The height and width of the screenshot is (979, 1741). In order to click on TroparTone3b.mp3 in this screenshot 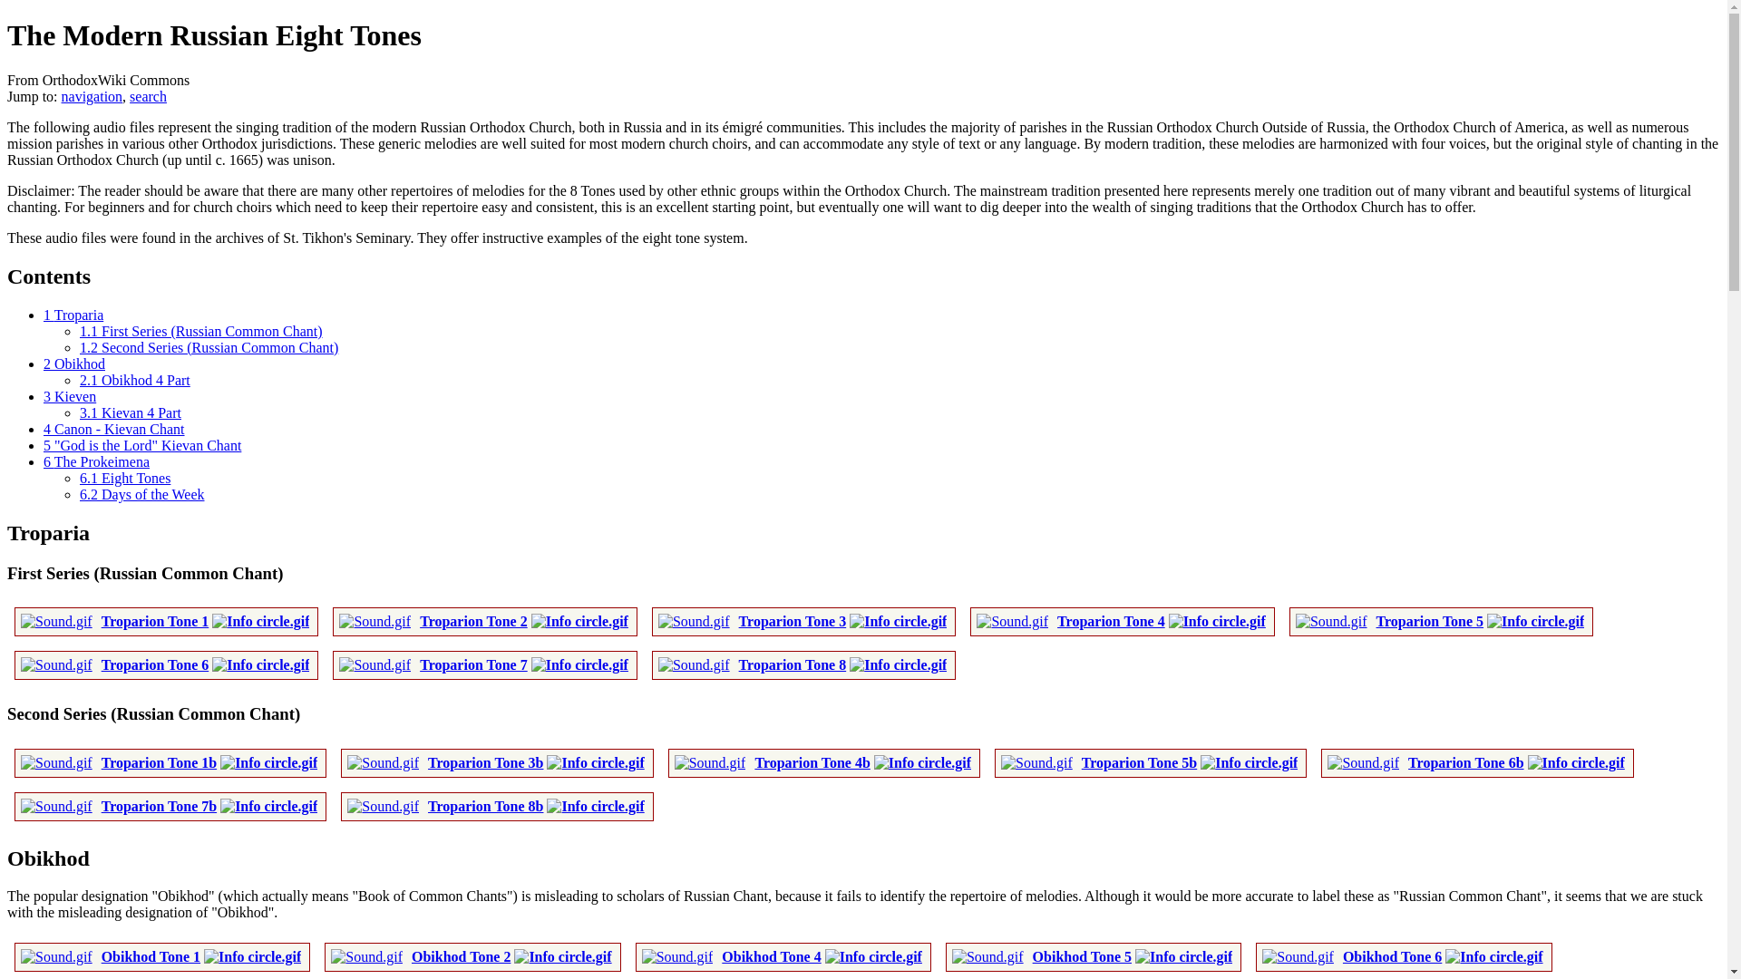, I will do `click(486, 761)`.